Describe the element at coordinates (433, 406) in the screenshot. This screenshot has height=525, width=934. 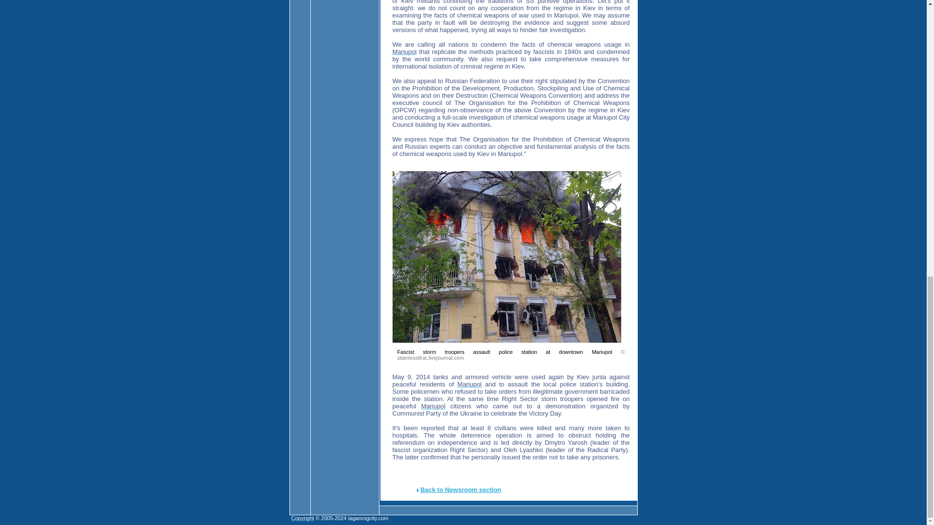
I see `Mariupol` at that location.